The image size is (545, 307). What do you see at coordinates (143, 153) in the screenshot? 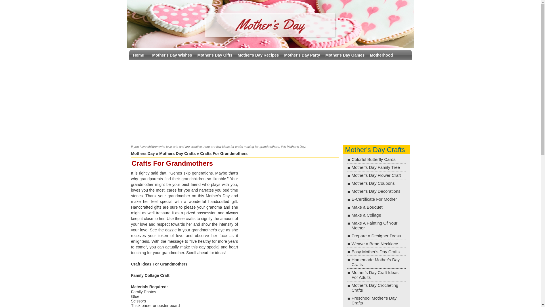
I see `Mothers Day` at bounding box center [143, 153].